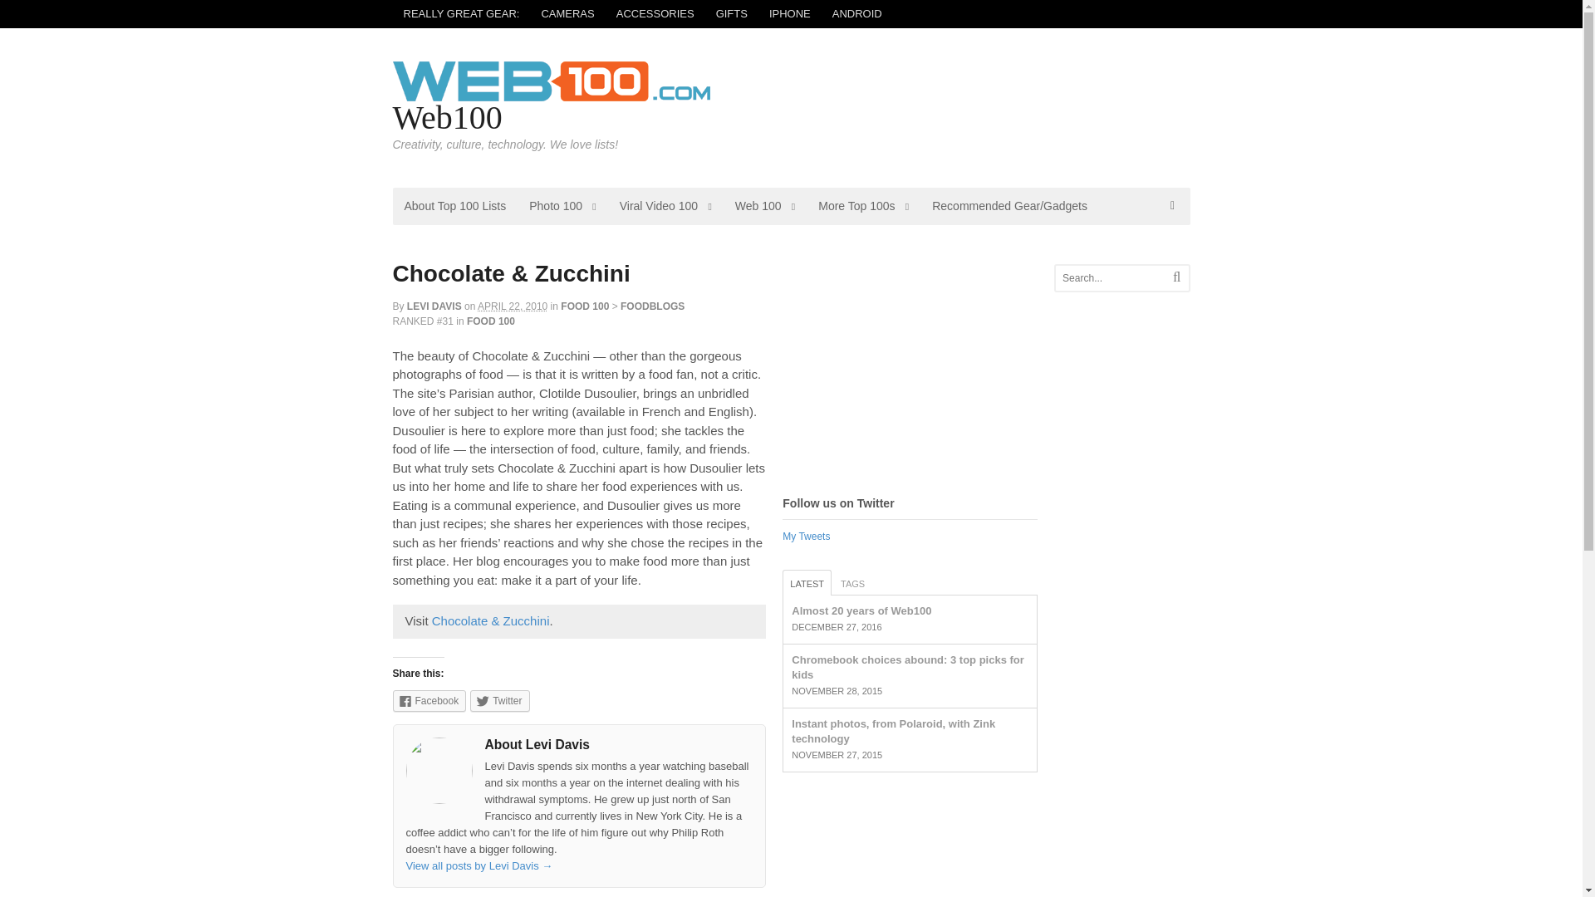  What do you see at coordinates (454, 206) in the screenshot?
I see `About Top 100 Lists` at bounding box center [454, 206].